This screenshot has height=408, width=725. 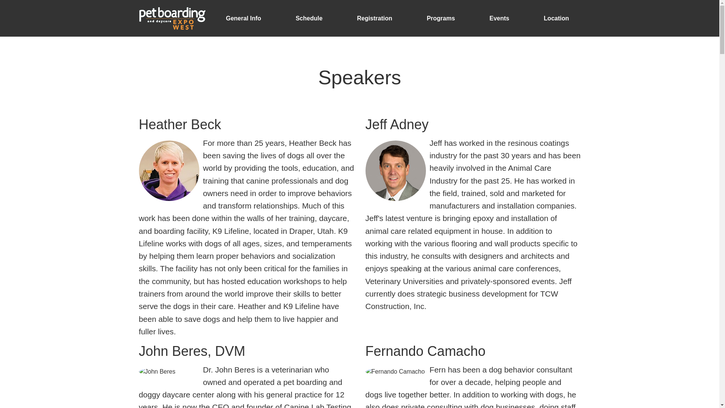 What do you see at coordinates (243, 18) in the screenshot?
I see `General Info` at bounding box center [243, 18].